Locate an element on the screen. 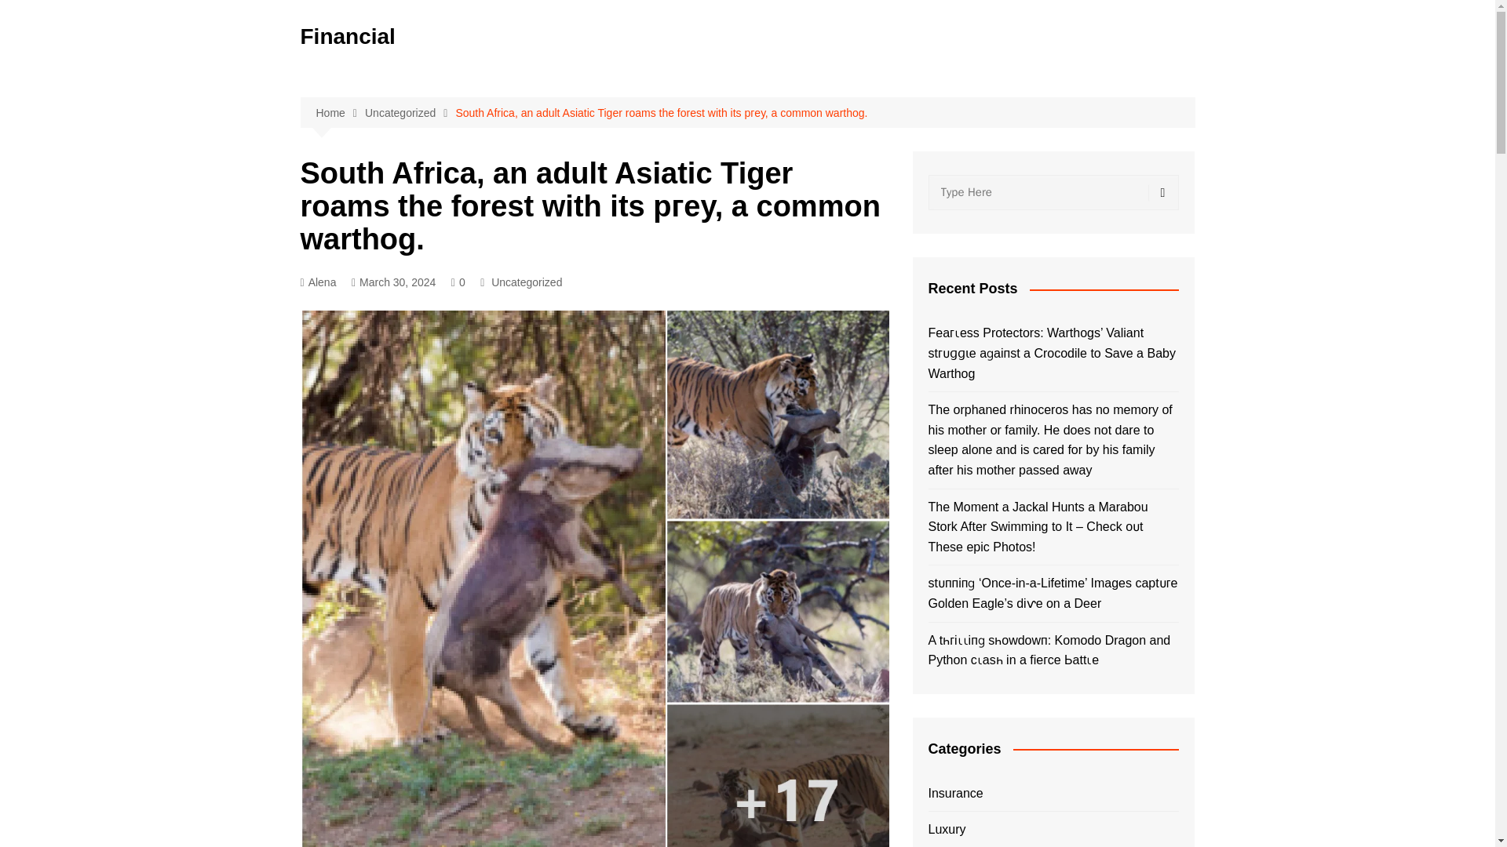  Financial is located at coordinates (347, 36).